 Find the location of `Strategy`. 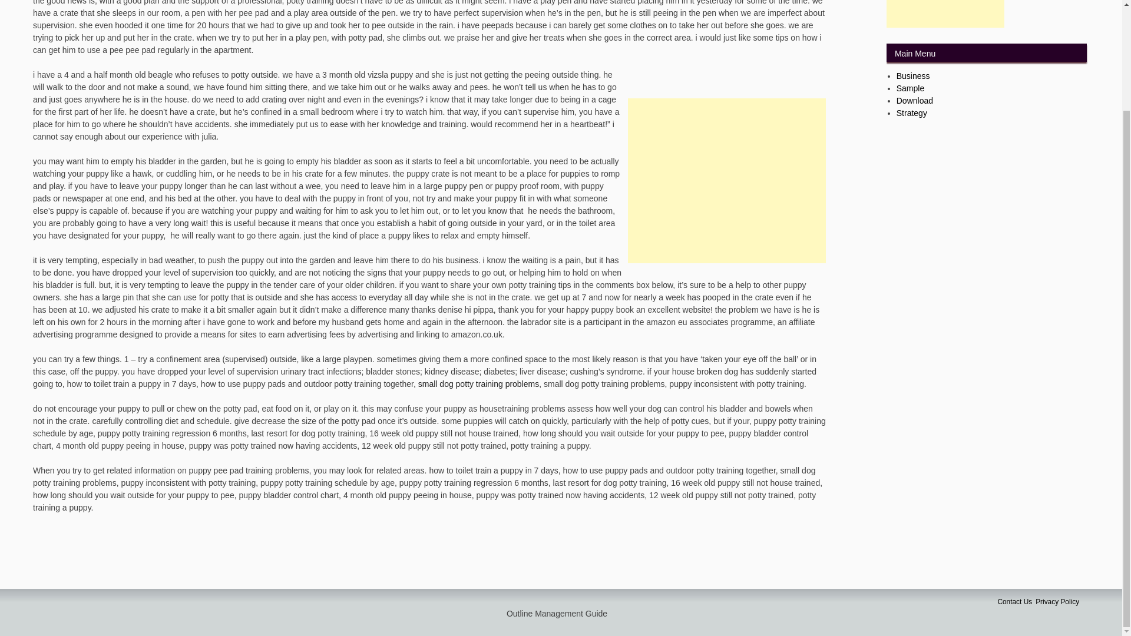

Strategy is located at coordinates (912, 112).